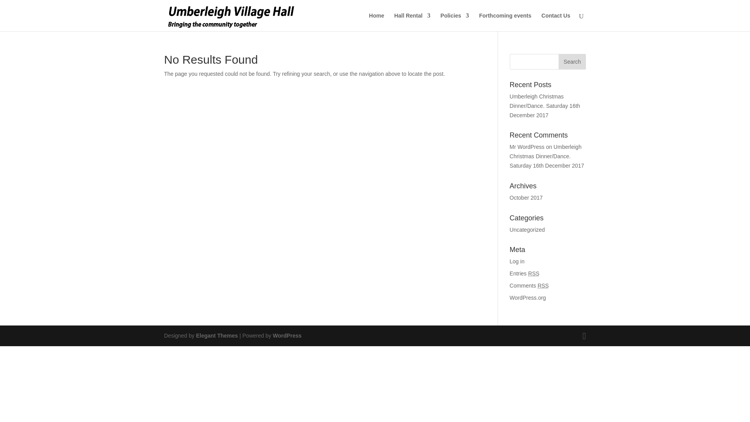  I want to click on October 2017, so click(527, 198).